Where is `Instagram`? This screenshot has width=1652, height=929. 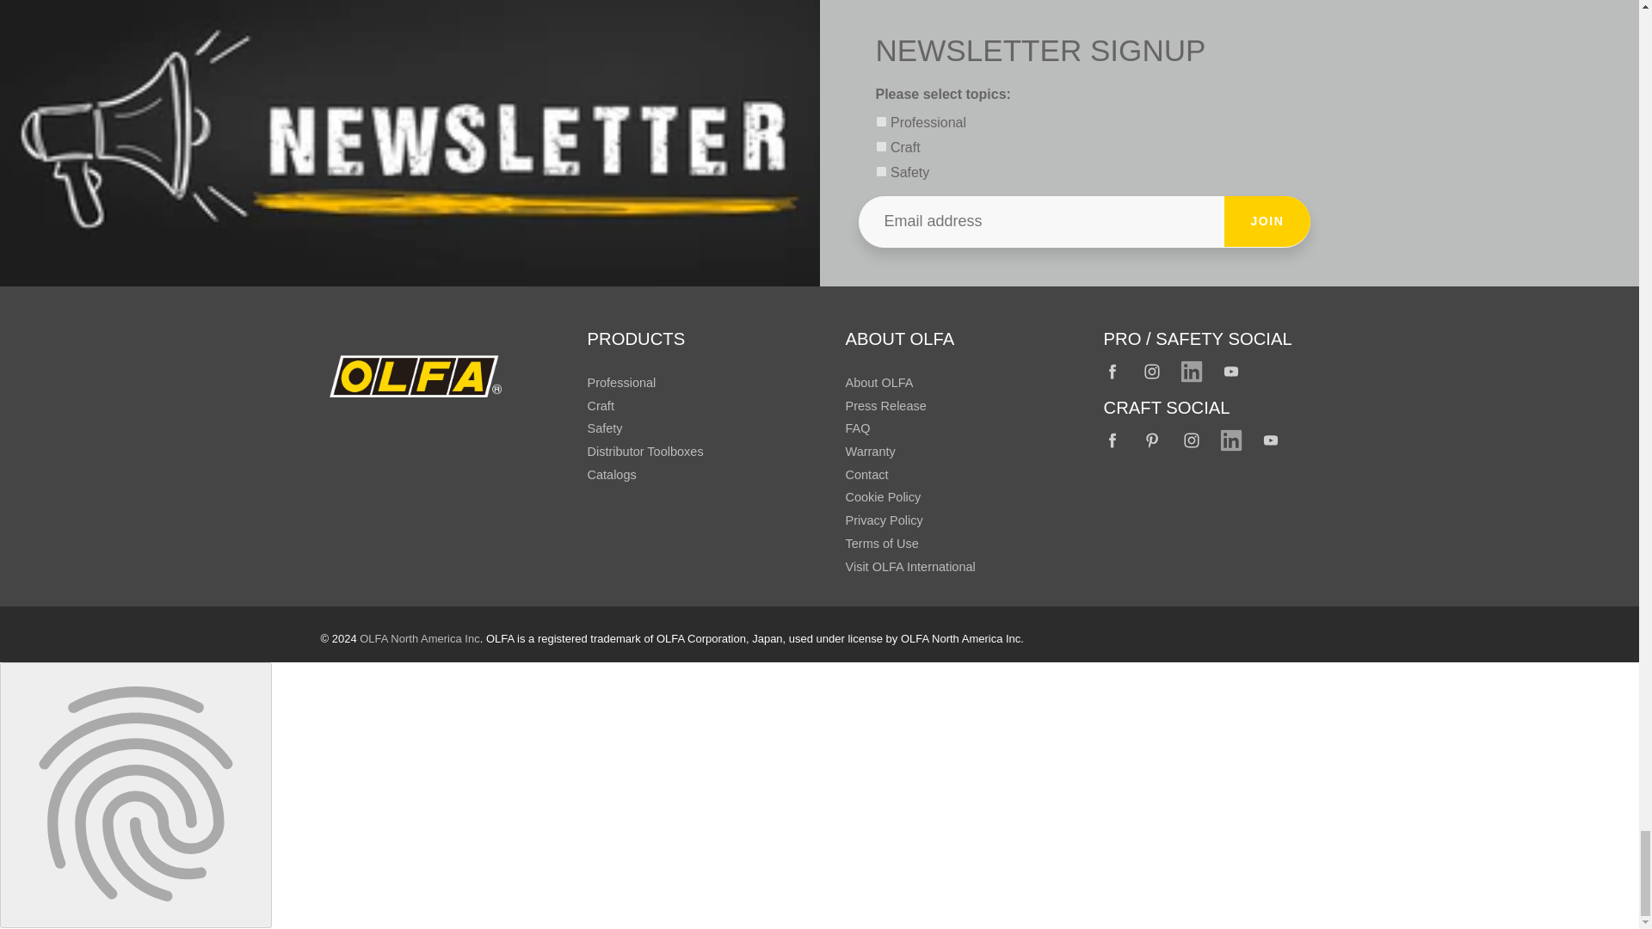 Instagram is located at coordinates (1153, 372).